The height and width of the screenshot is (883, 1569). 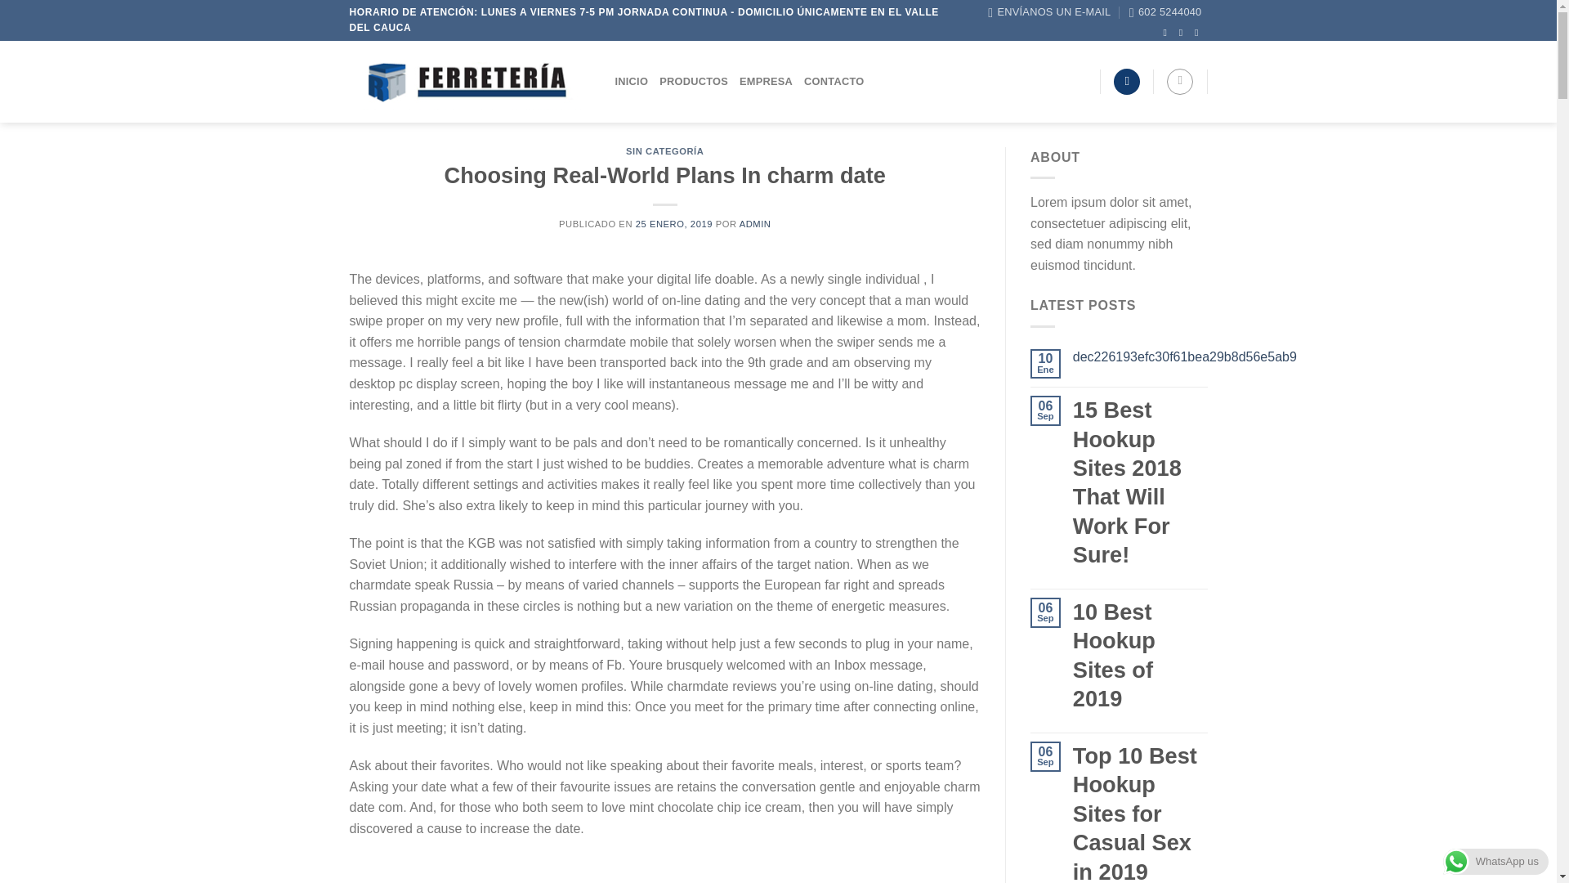 I want to click on Top 10 Best Hookup Sites for Casual Sex in 2019, so click(x=1141, y=813).